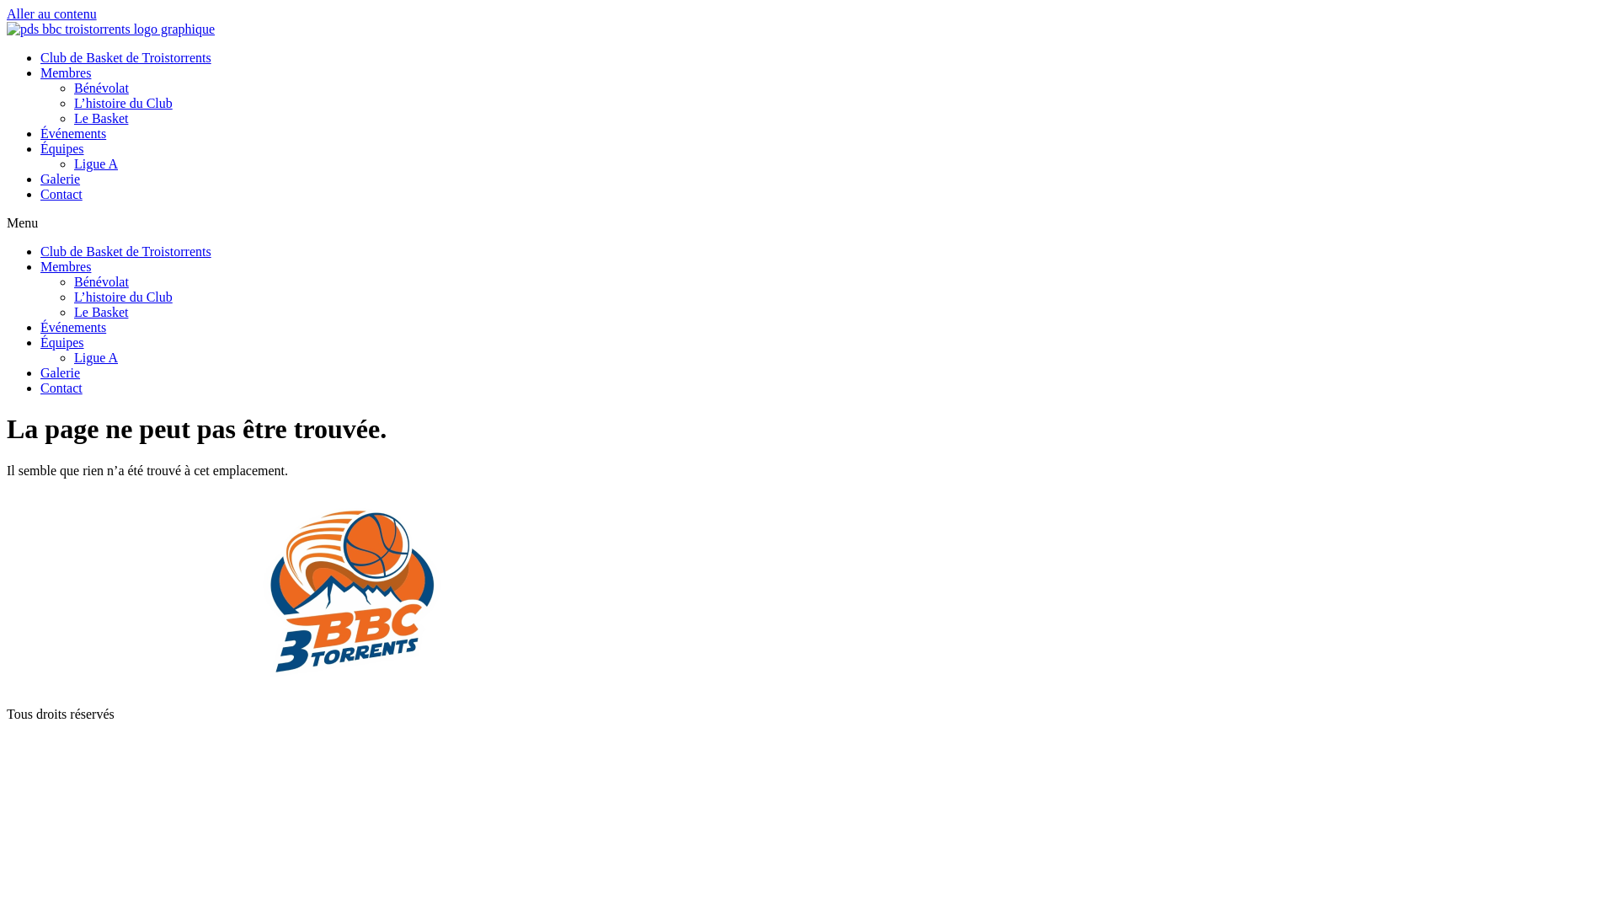 The height and width of the screenshot is (910, 1617). What do you see at coordinates (66, 266) in the screenshot?
I see `Membres` at bounding box center [66, 266].